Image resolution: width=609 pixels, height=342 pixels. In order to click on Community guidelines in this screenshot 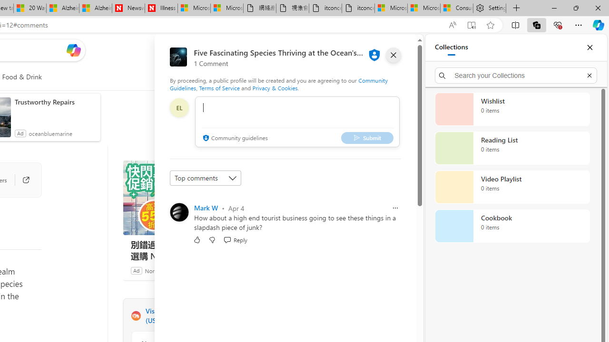, I will do `click(234, 139)`.